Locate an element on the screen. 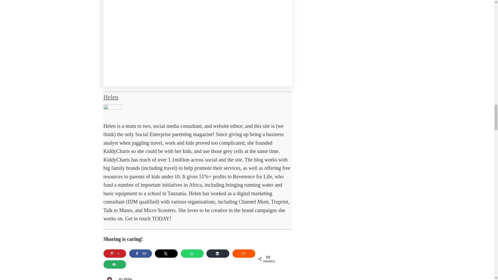  Share on WhatsApp is located at coordinates (192, 254).